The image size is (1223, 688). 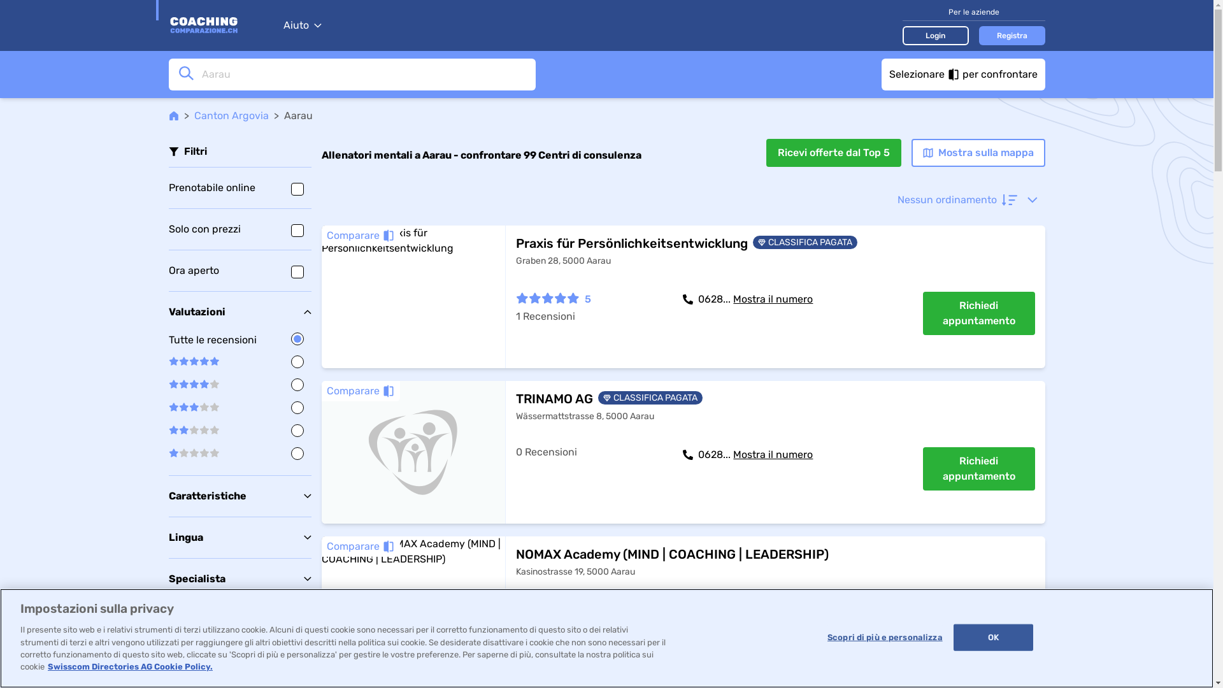 What do you see at coordinates (302, 25) in the screenshot?
I see `Aiuto` at bounding box center [302, 25].